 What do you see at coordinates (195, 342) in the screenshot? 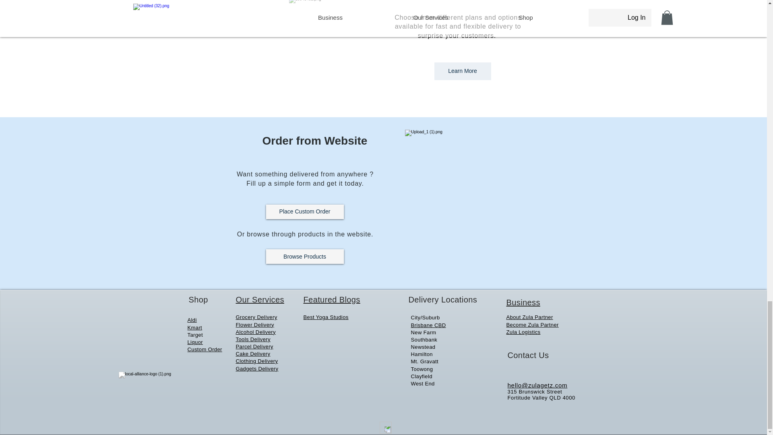
I see `Liquor` at bounding box center [195, 342].